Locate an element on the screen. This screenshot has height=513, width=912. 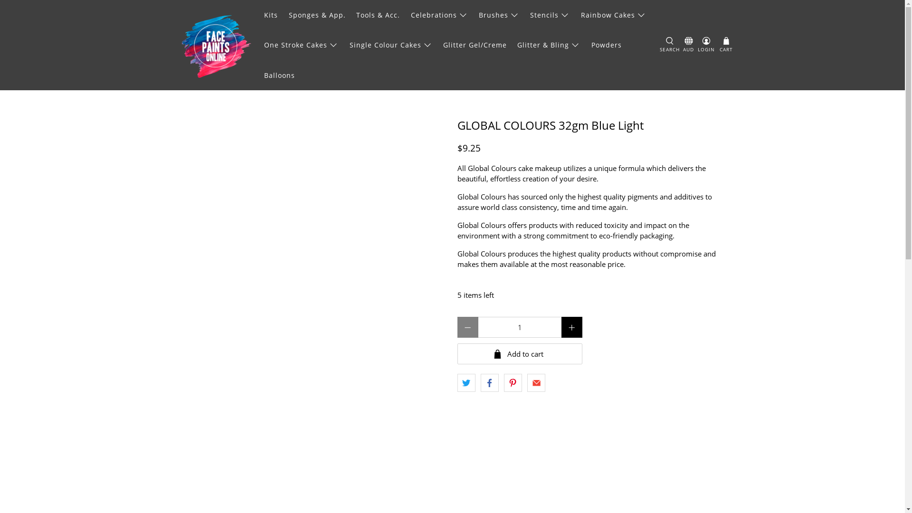
Single Colour Cakes is located at coordinates (390, 45).